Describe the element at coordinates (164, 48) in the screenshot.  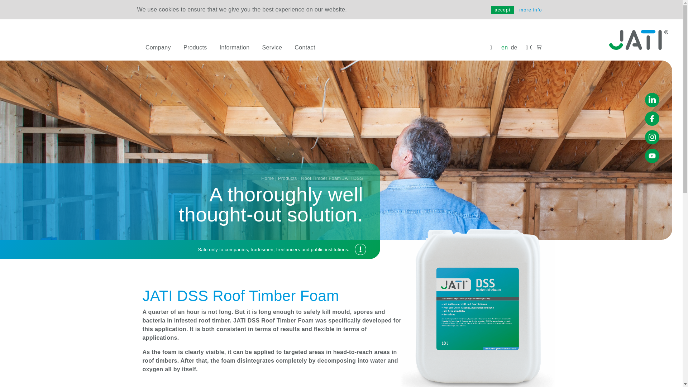
I see `Company` at that location.